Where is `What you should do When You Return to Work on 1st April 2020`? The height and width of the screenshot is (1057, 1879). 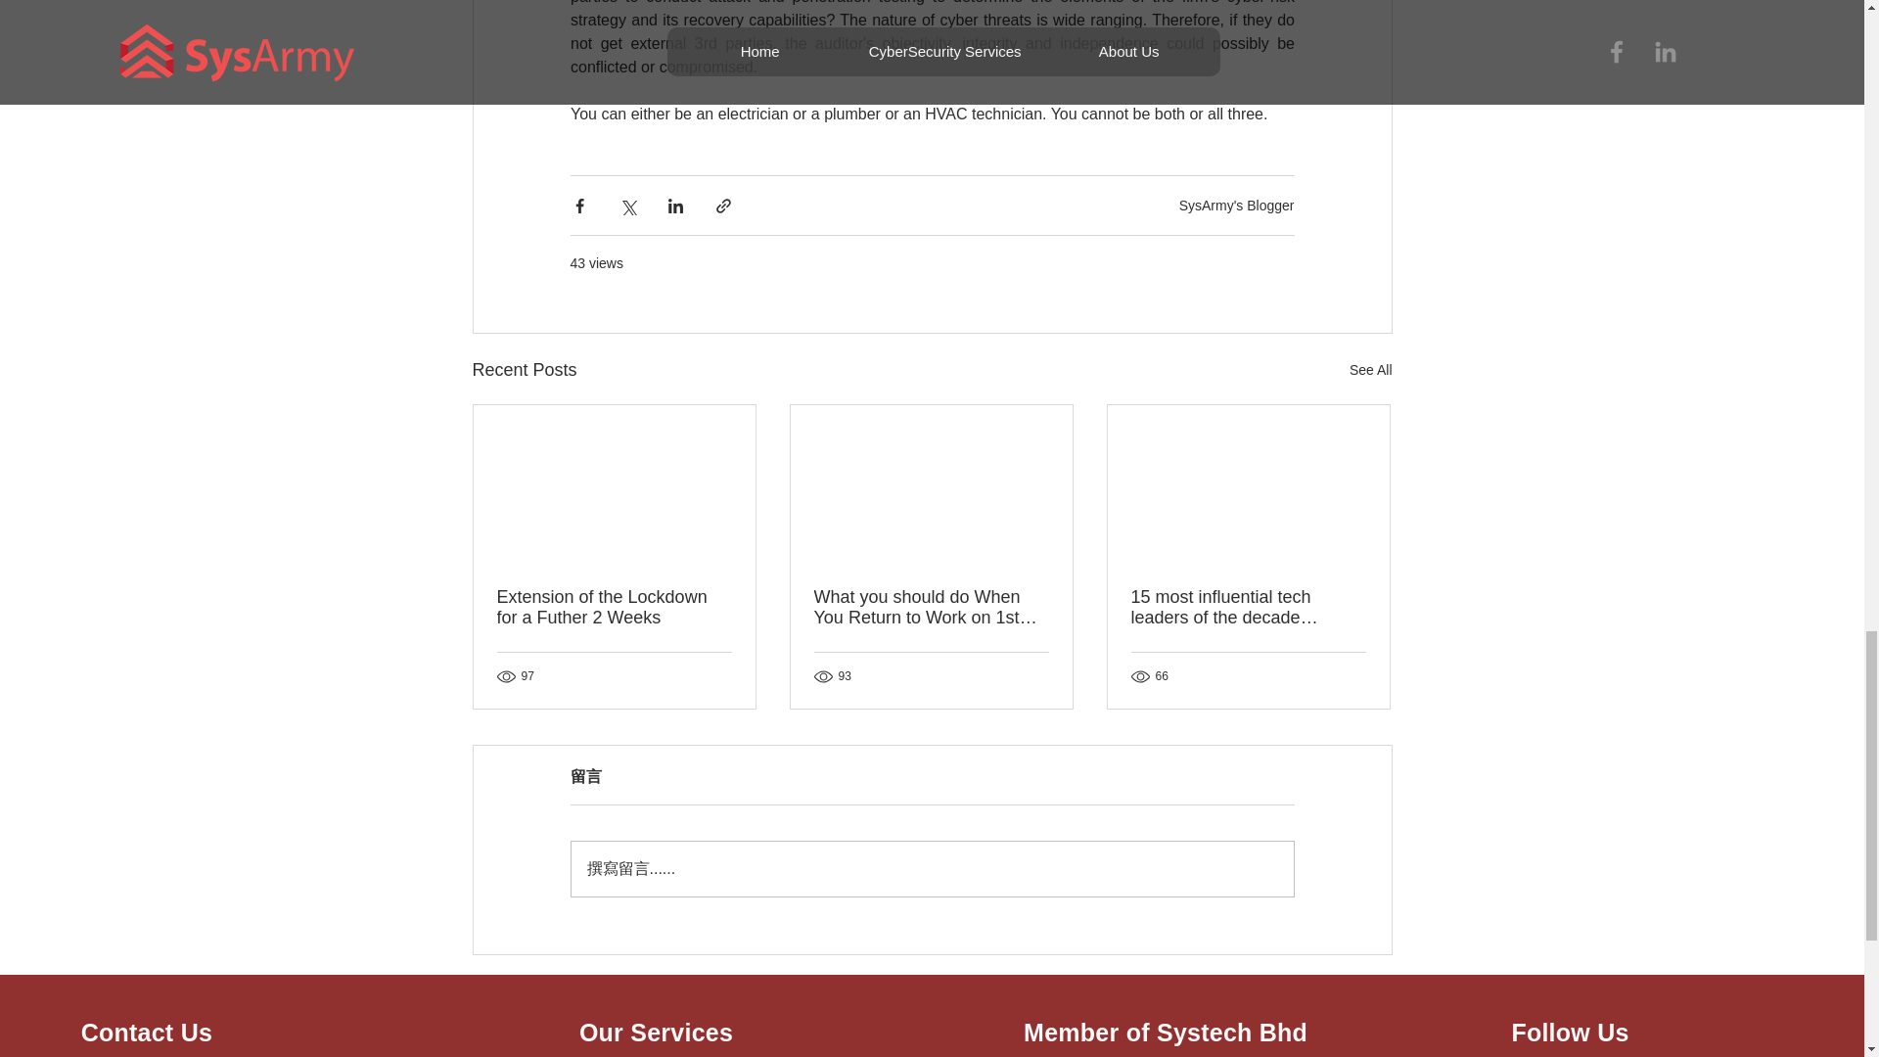
What you should do When You Return to Work on 1st April 2020 is located at coordinates (931, 607).